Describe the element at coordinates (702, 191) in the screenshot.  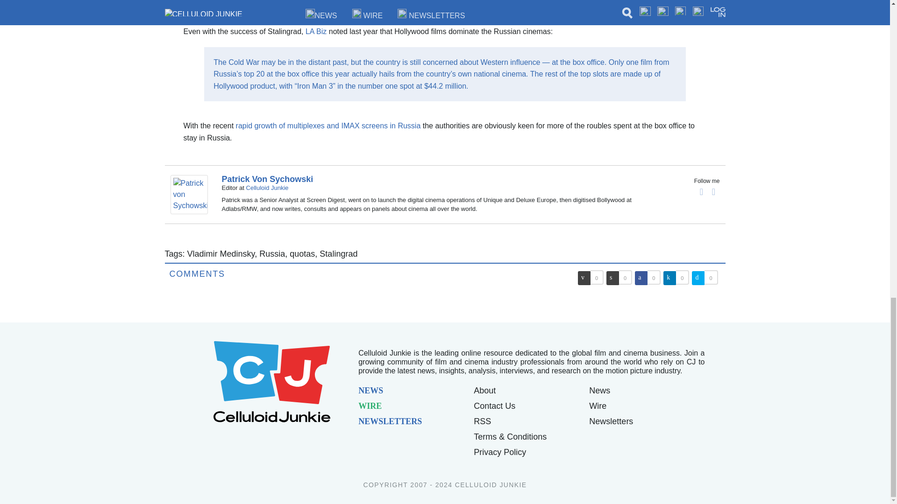
I see `Facebook` at that location.